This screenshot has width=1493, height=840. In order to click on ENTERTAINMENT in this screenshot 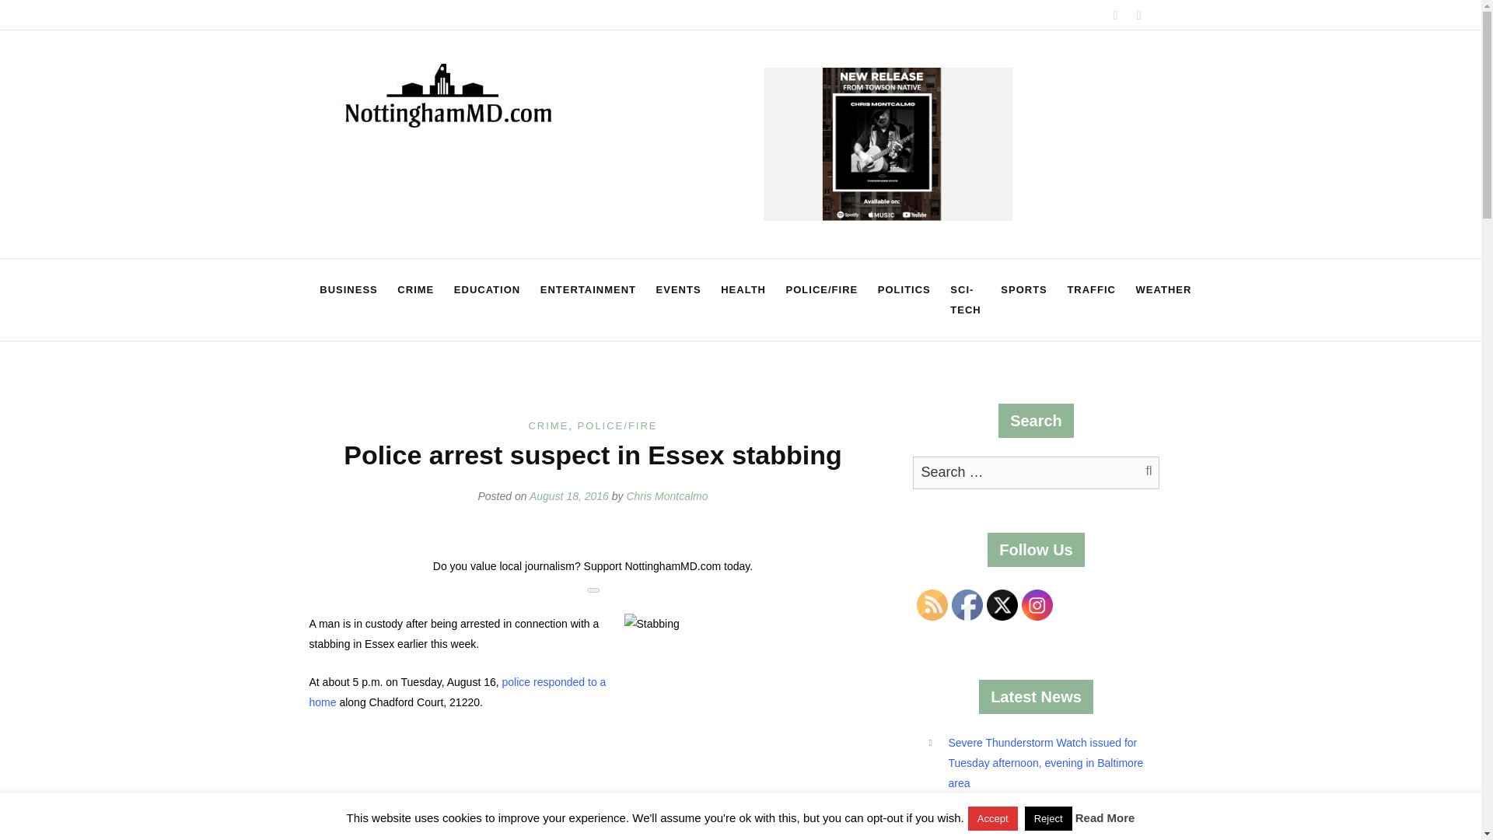, I will do `click(588, 289)`.